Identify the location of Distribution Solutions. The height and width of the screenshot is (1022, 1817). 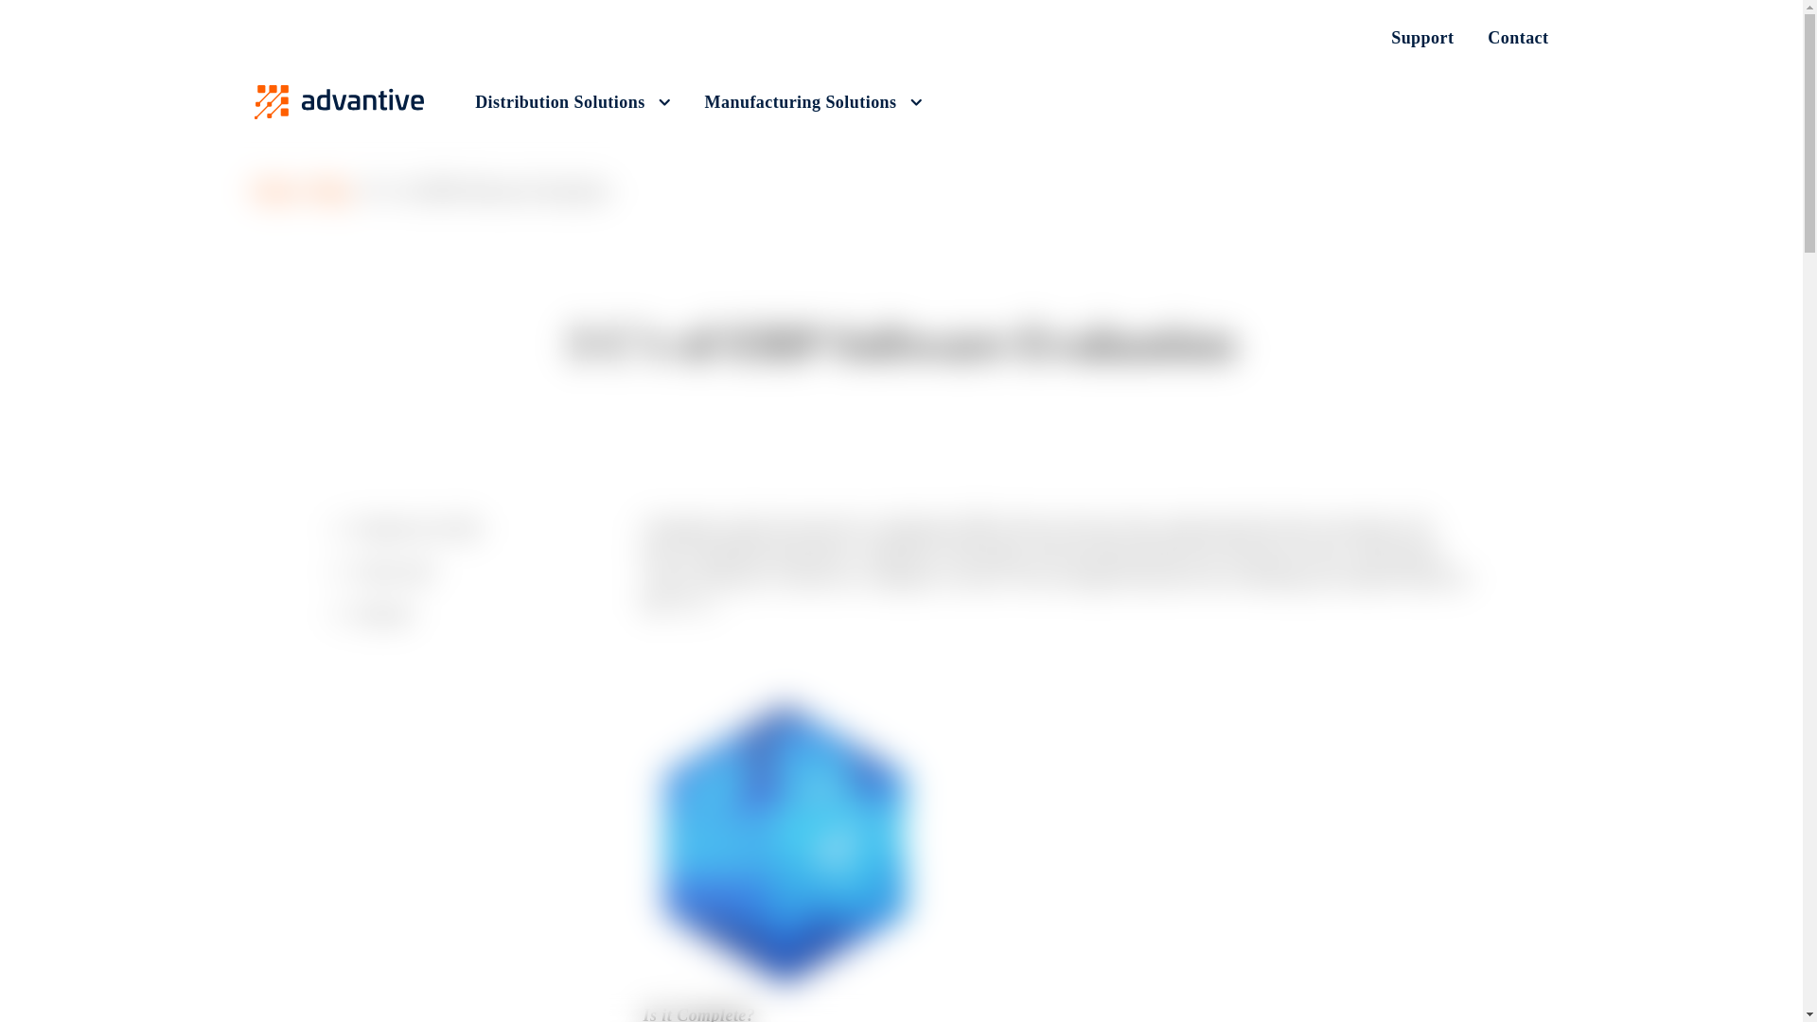
(572, 102).